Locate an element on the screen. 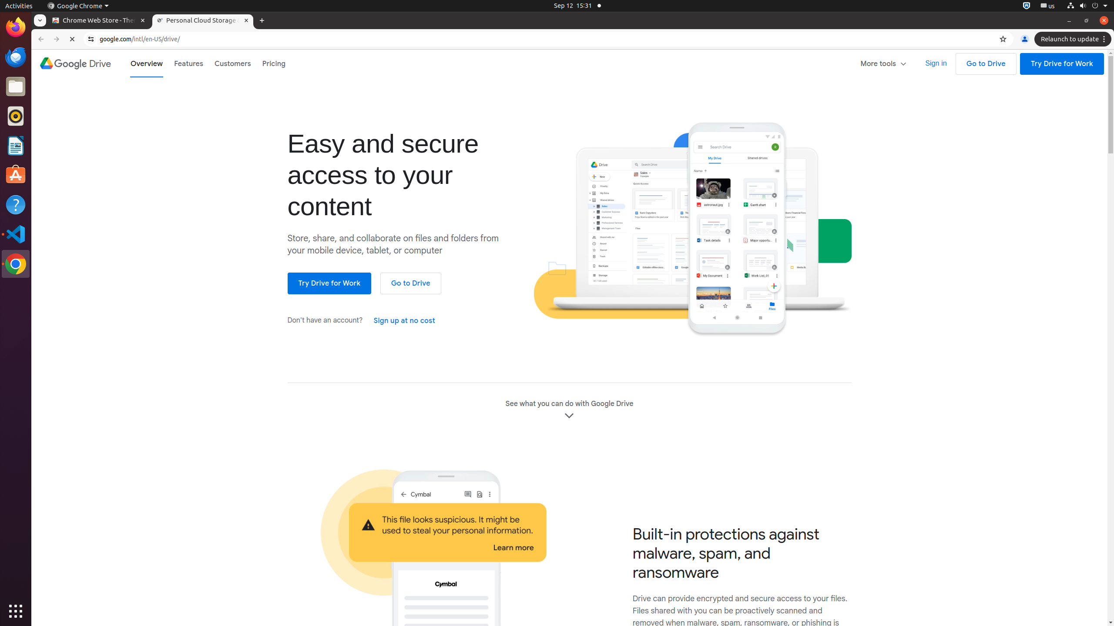 This screenshot has height=626, width=1114. Rhythmbox is located at coordinates (16, 116).